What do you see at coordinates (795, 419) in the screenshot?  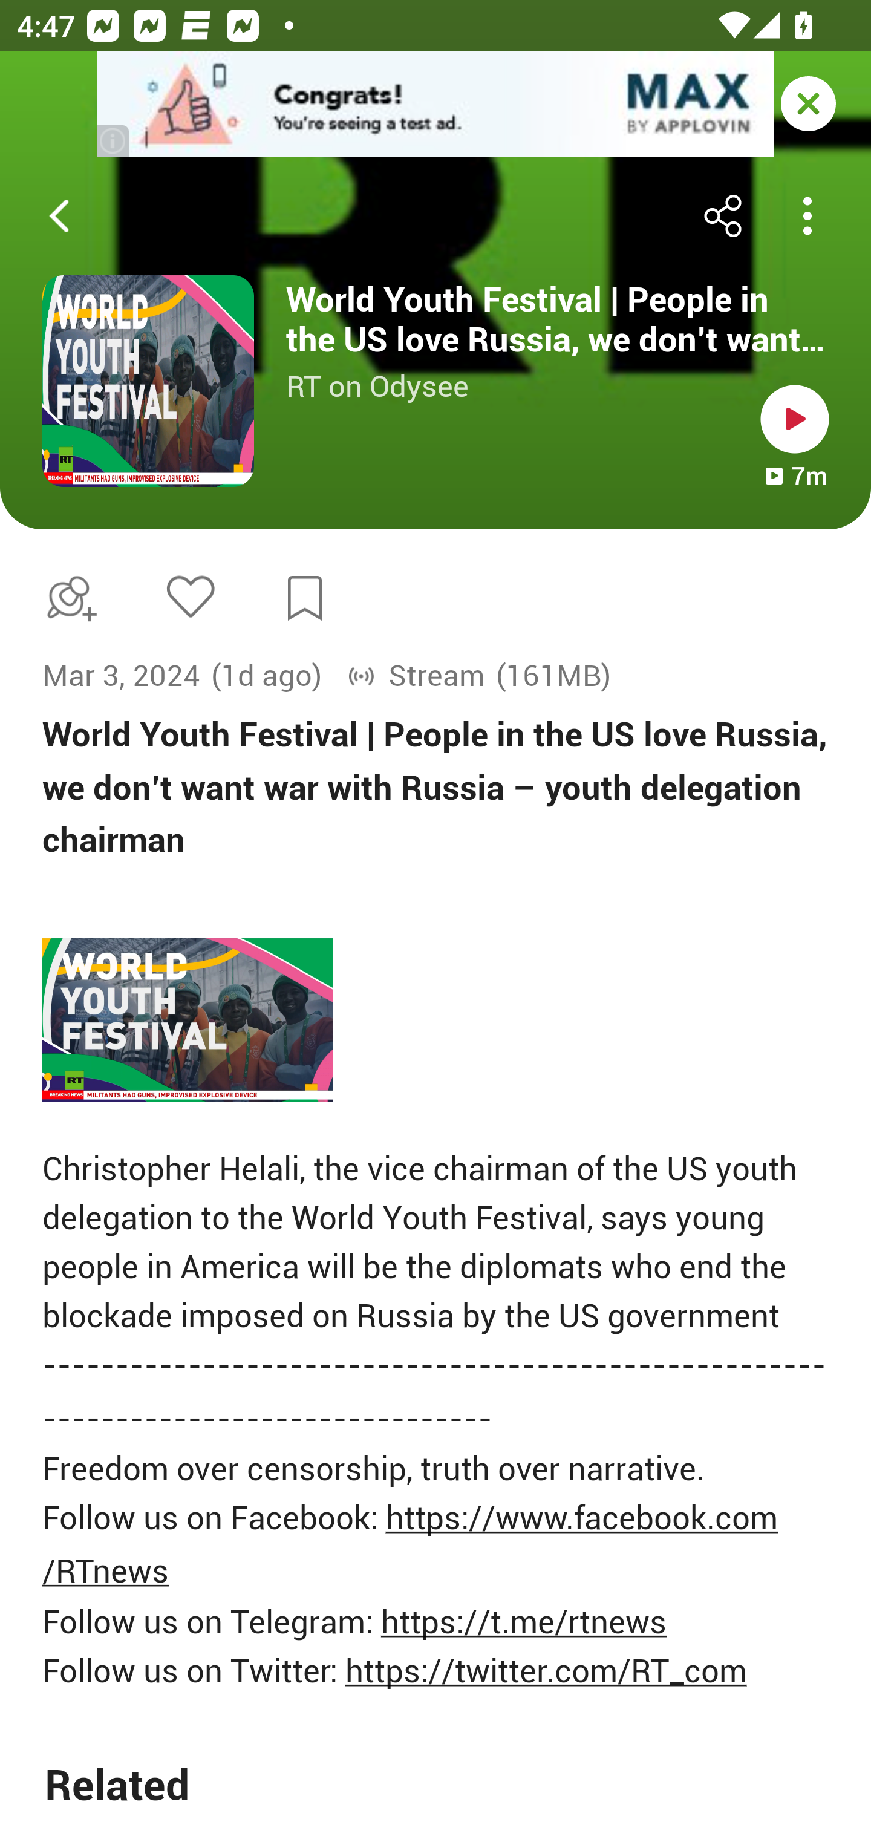 I see `Play button` at bounding box center [795, 419].